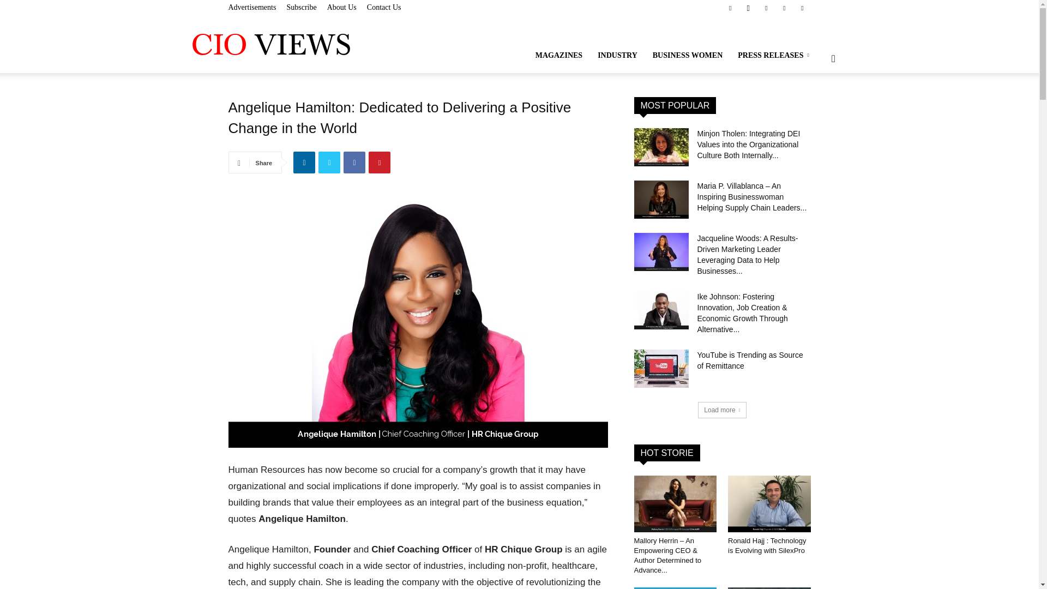  Describe the element at coordinates (802, 8) in the screenshot. I see `Twitter` at that location.